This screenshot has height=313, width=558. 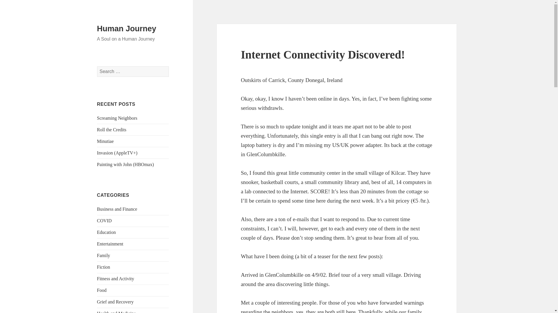 I want to click on Grief and Recovery, so click(x=115, y=301).